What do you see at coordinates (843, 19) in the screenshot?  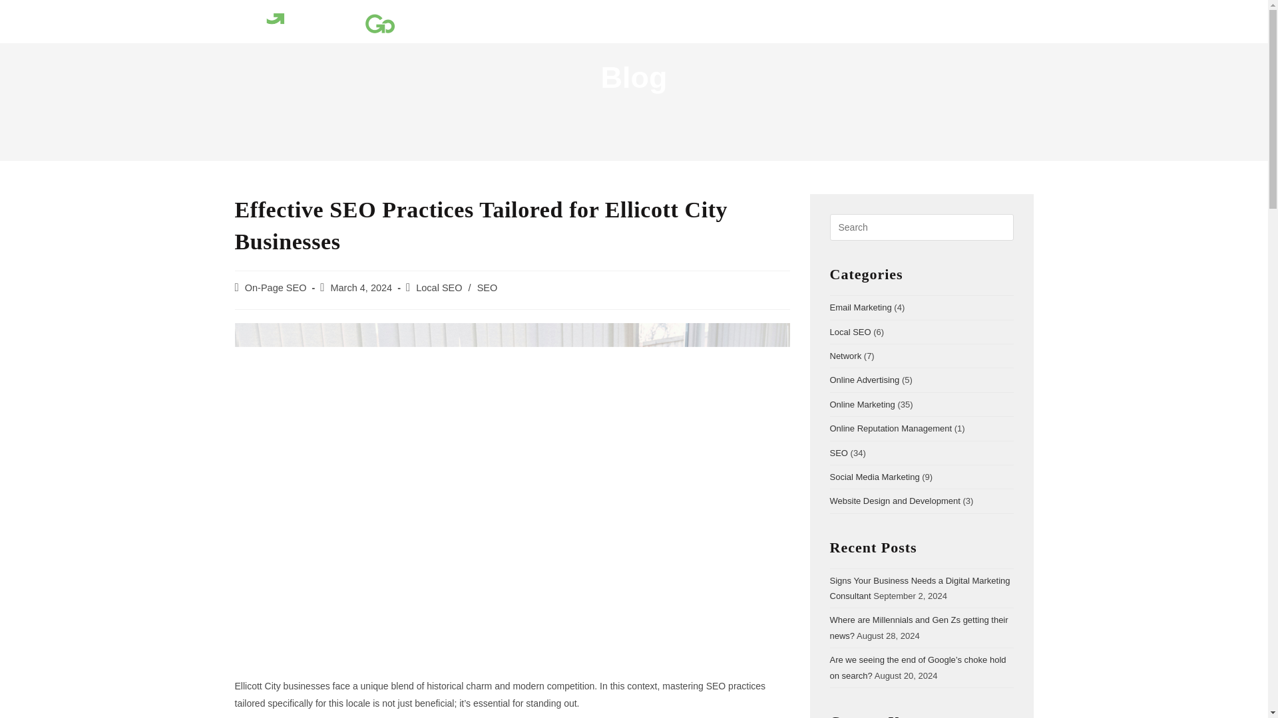 I see `Reviews` at bounding box center [843, 19].